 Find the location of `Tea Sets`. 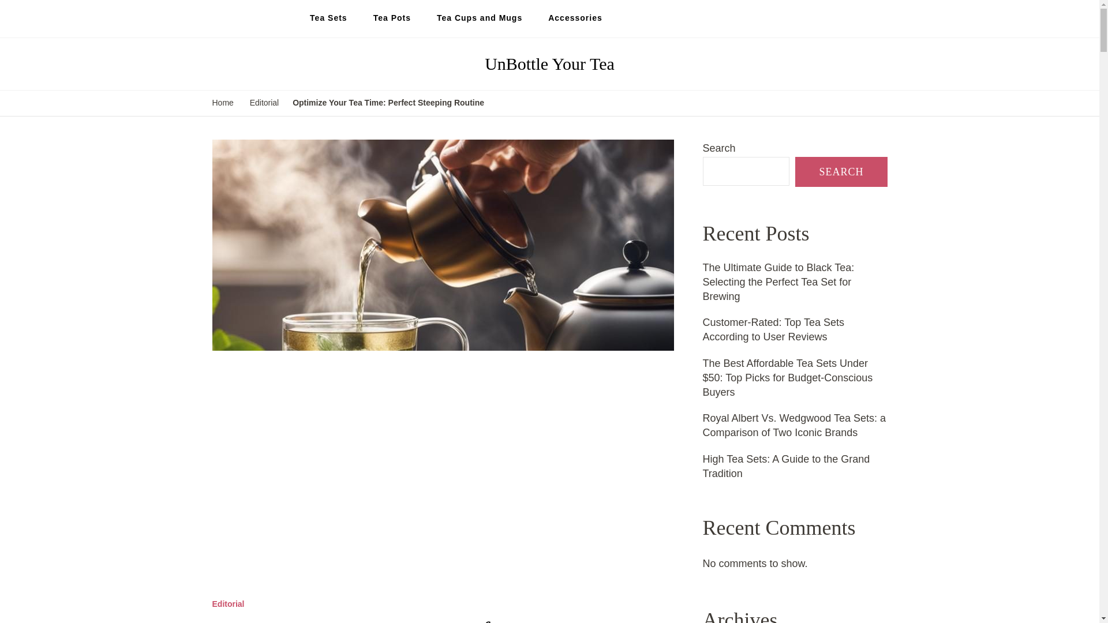

Tea Sets is located at coordinates (328, 18).